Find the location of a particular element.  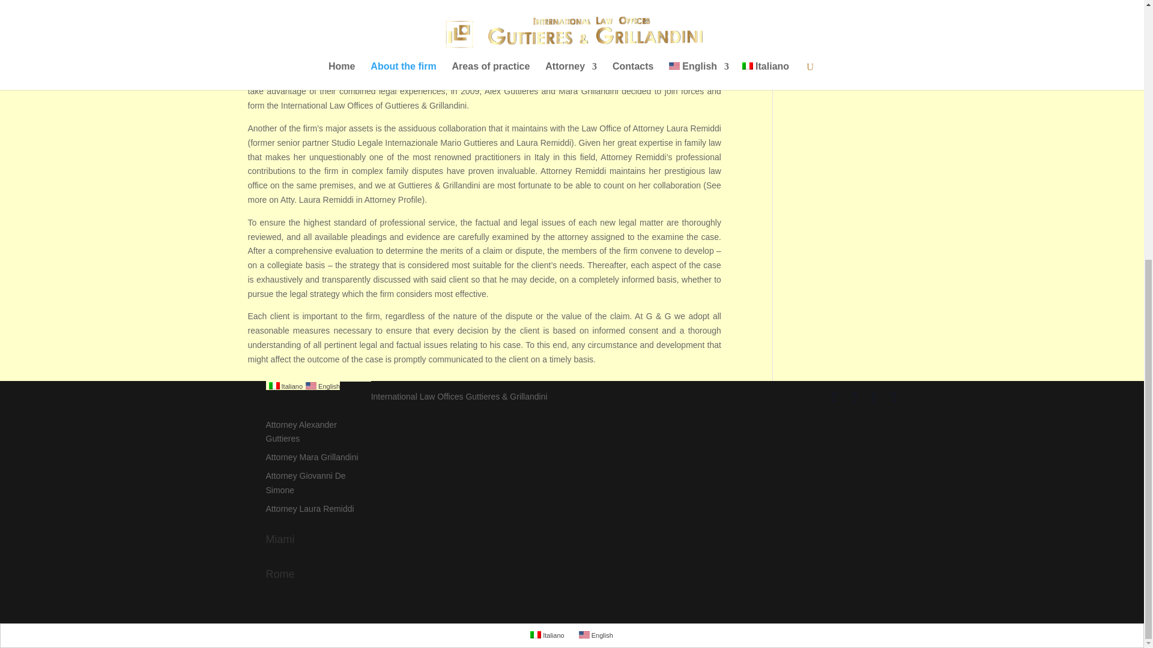

English is located at coordinates (584, 634).